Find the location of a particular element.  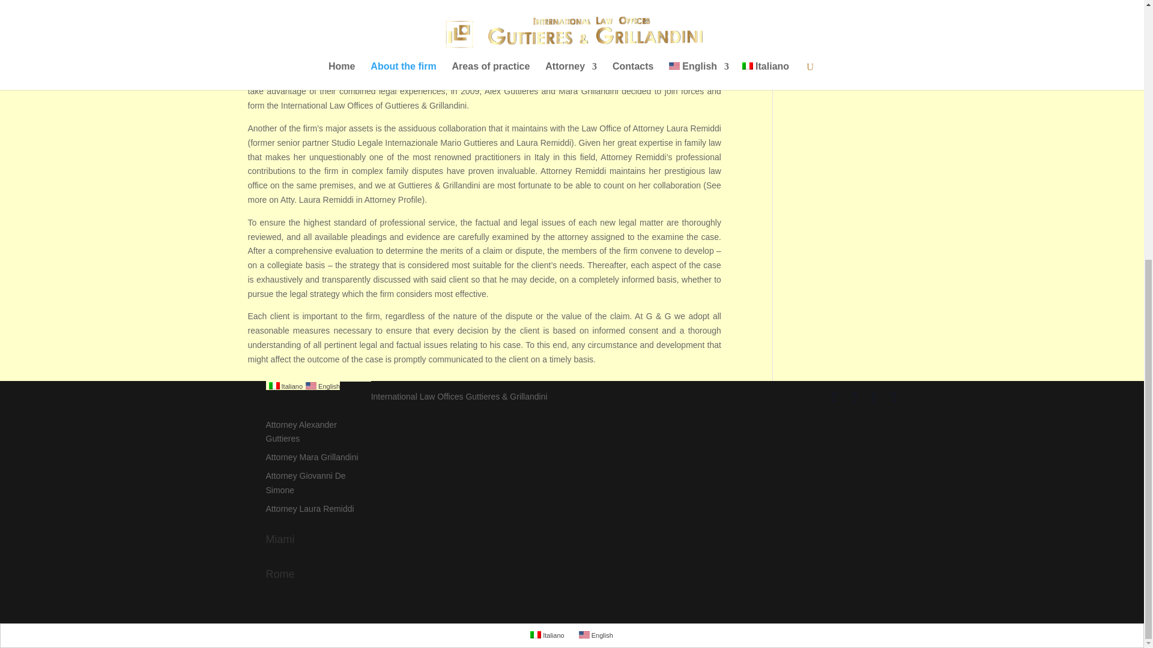

English is located at coordinates (584, 634).